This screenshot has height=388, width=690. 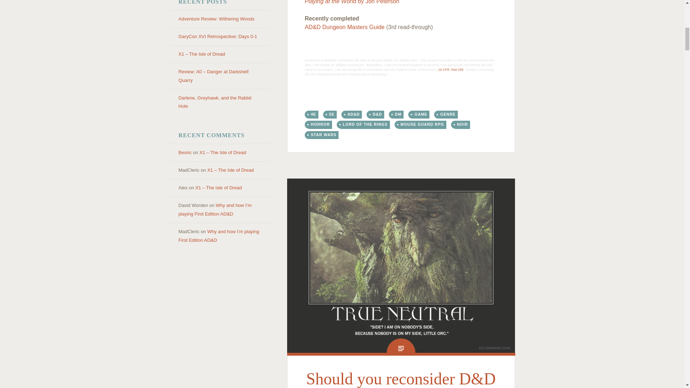 What do you see at coordinates (214, 102) in the screenshot?
I see `Darlene, Greyhawk, and the Rabbit Hole` at bounding box center [214, 102].